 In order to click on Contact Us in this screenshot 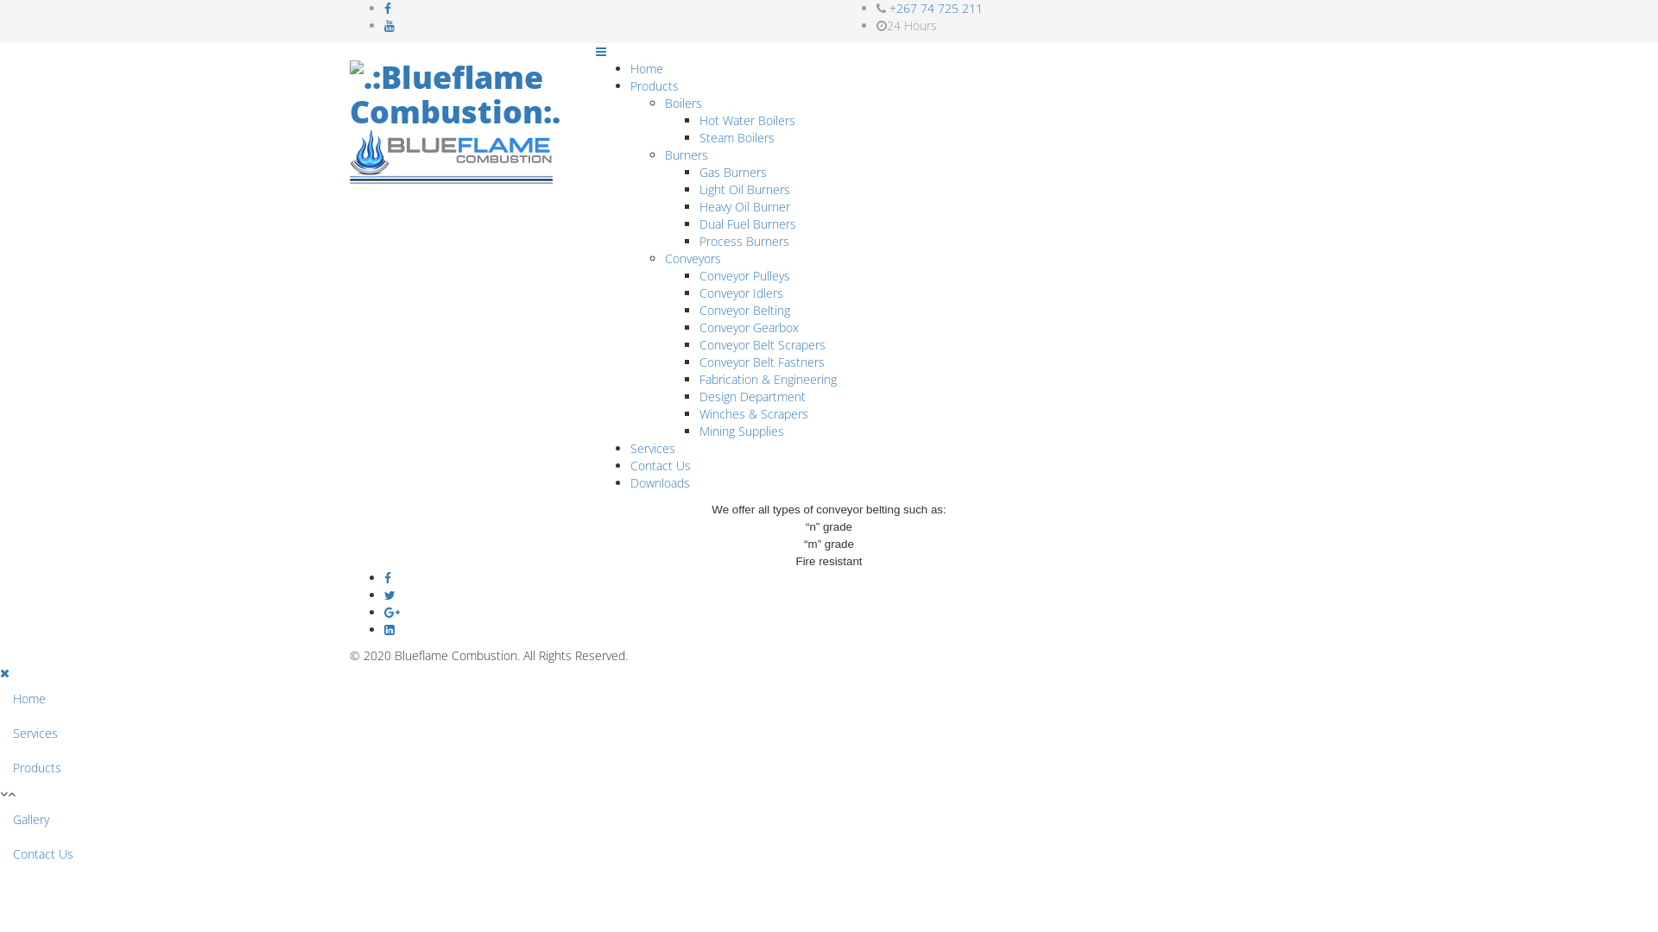, I will do `click(661, 466)`.